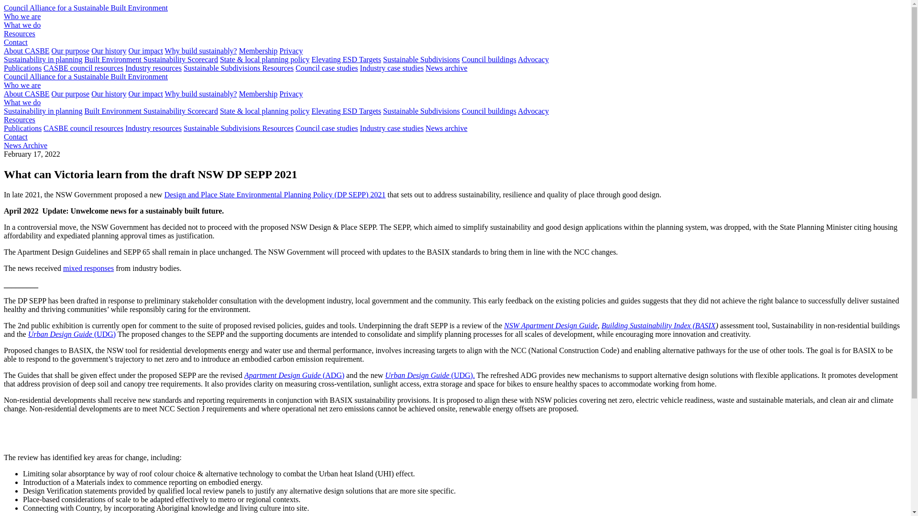 The width and height of the screenshot is (918, 516). What do you see at coordinates (153, 128) in the screenshot?
I see `Industry resources` at bounding box center [153, 128].